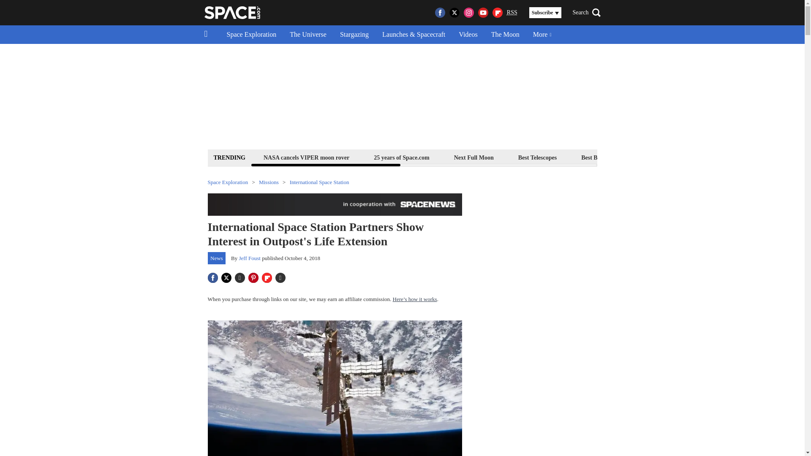 The width and height of the screenshot is (811, 456). What do you see at coordinates (401, 157) in the screenshot?
I see `25 years of Space.com` at bounding box center [401, 157].